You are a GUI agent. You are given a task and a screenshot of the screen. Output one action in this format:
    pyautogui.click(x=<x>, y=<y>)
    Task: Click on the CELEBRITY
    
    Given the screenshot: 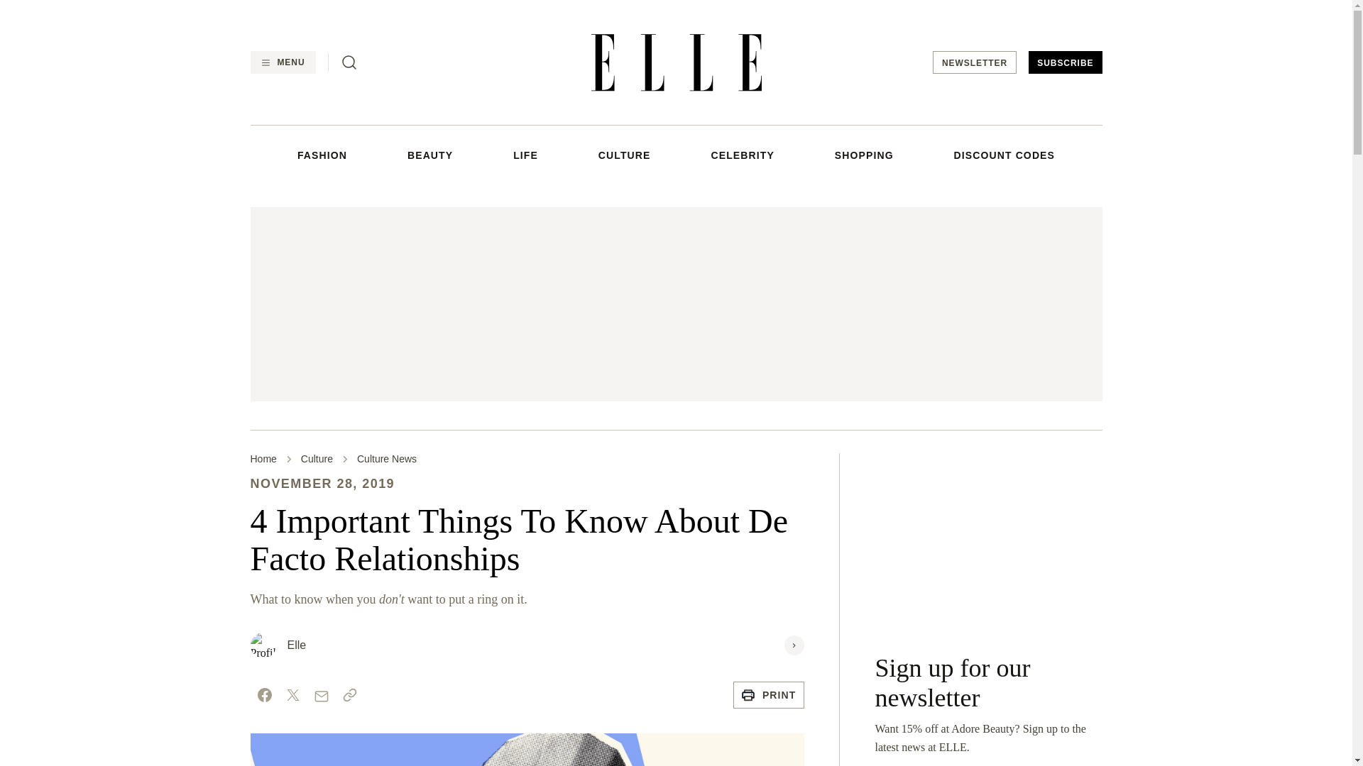 What is the action you would take?
    pyautogui.click(x=742, y=155)
    